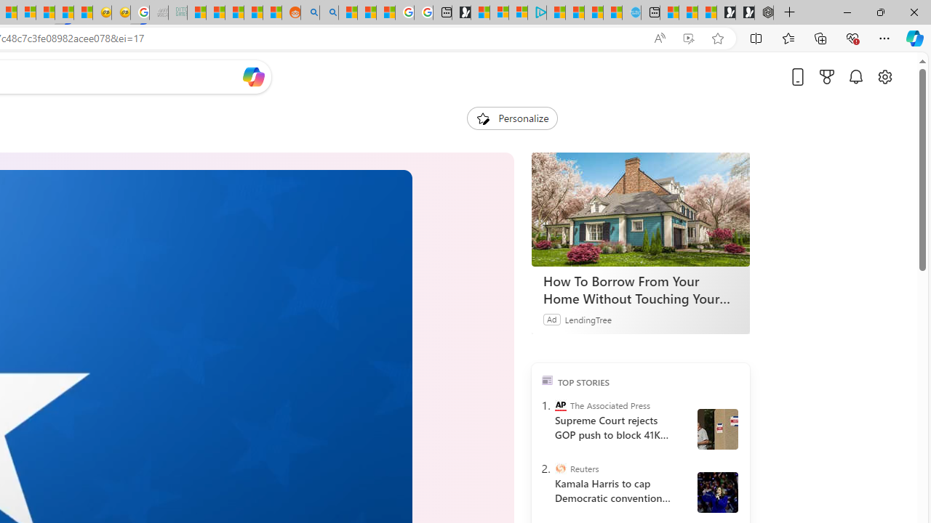 This screenshot has width=931, height=523. I want to click on LendingTree, so click(588, 319).